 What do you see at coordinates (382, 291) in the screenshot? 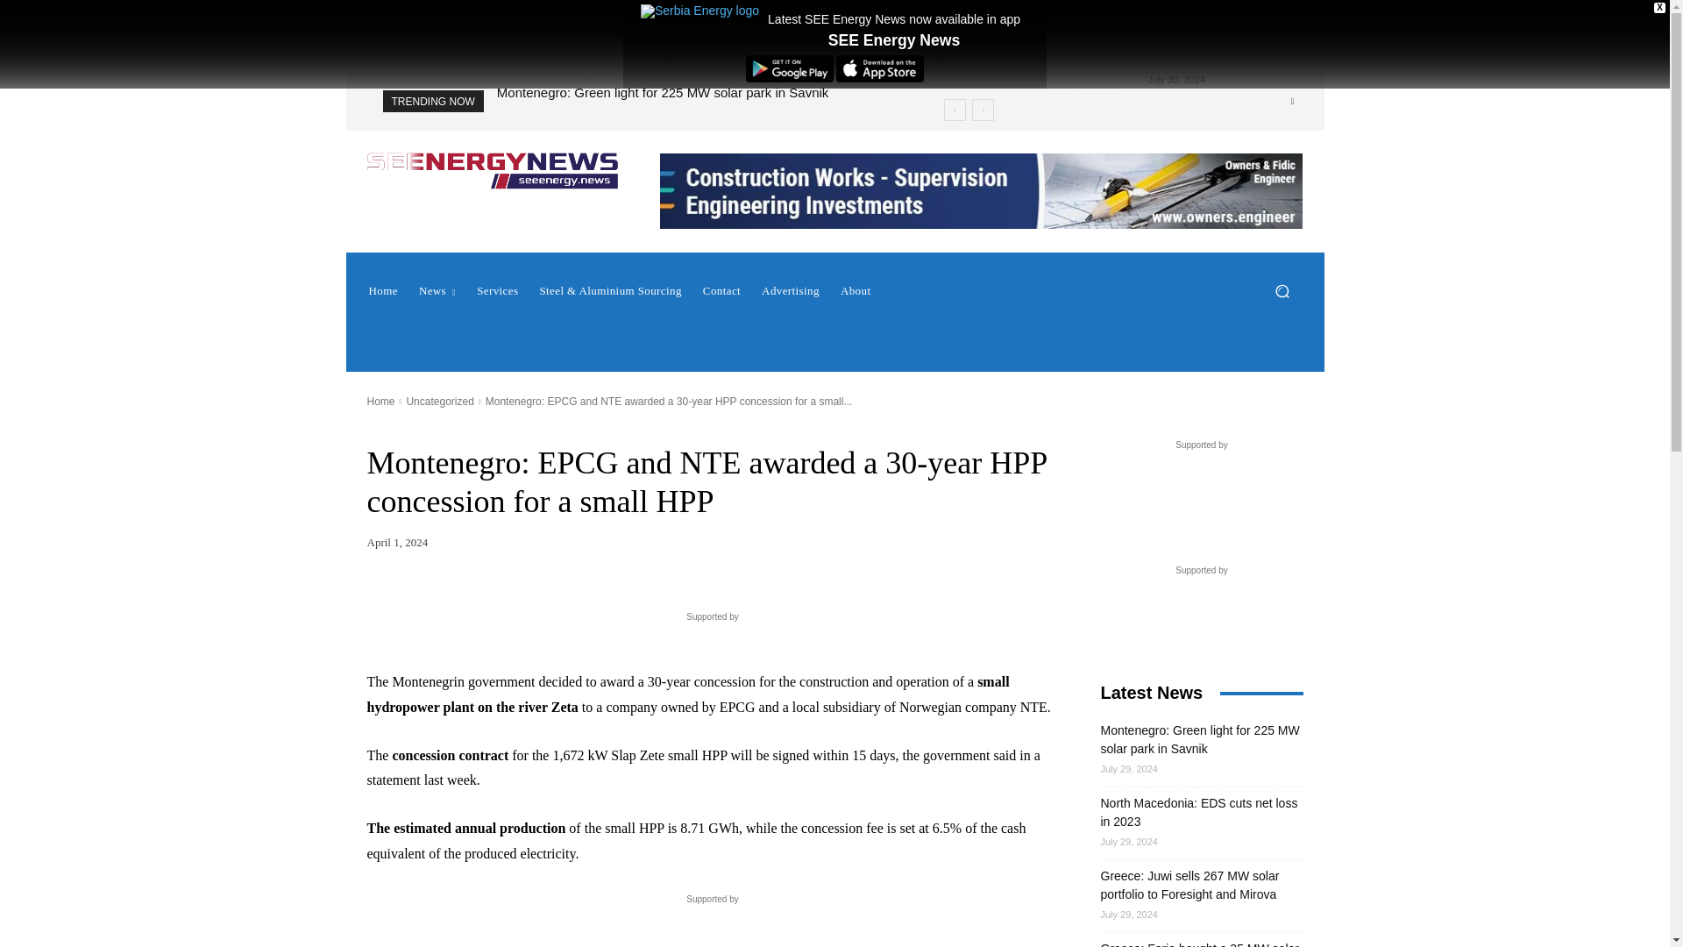
I see `Home` at bounding box center [382, 291].